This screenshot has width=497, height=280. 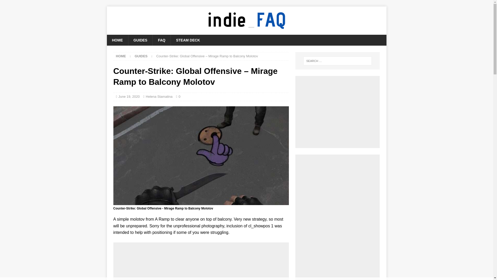 What do you see at coordinates (129, 96) in the screenshot?
I see `June 19, 2020` at bounding box center [129, 96].